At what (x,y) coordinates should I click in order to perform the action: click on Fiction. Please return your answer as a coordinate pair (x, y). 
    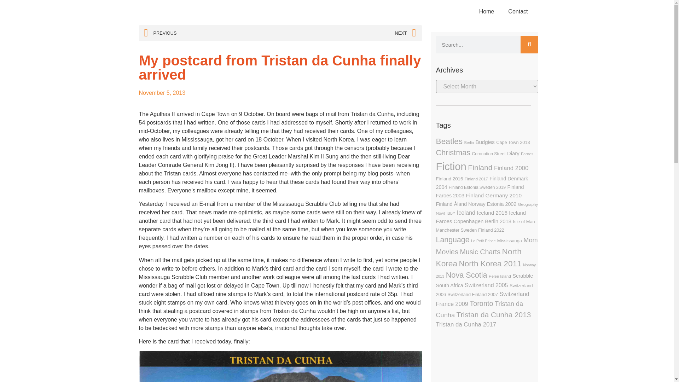
    Looking at the image, I should click on (451, 166).